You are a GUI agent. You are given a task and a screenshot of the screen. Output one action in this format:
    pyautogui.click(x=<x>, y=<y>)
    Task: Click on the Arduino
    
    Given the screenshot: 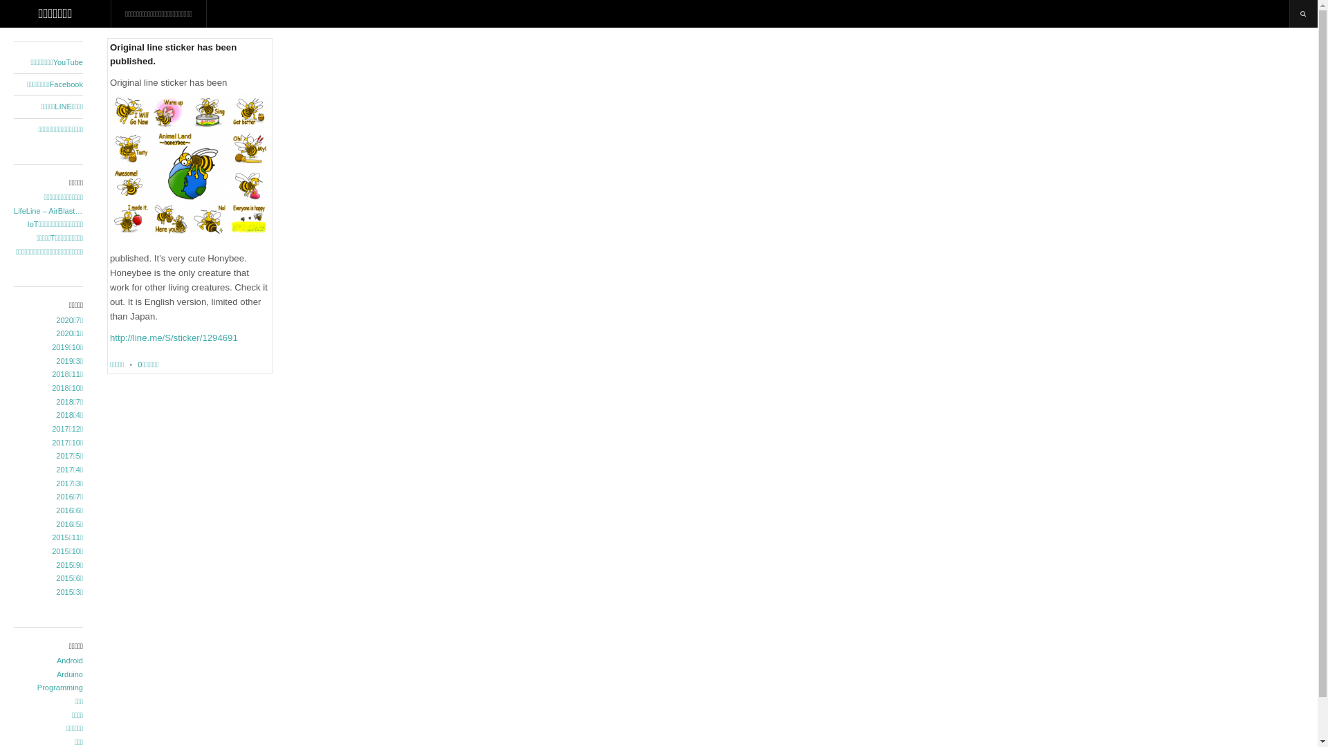 What is the action you would take?
    pyautogui.click(x=48, y=675)
    